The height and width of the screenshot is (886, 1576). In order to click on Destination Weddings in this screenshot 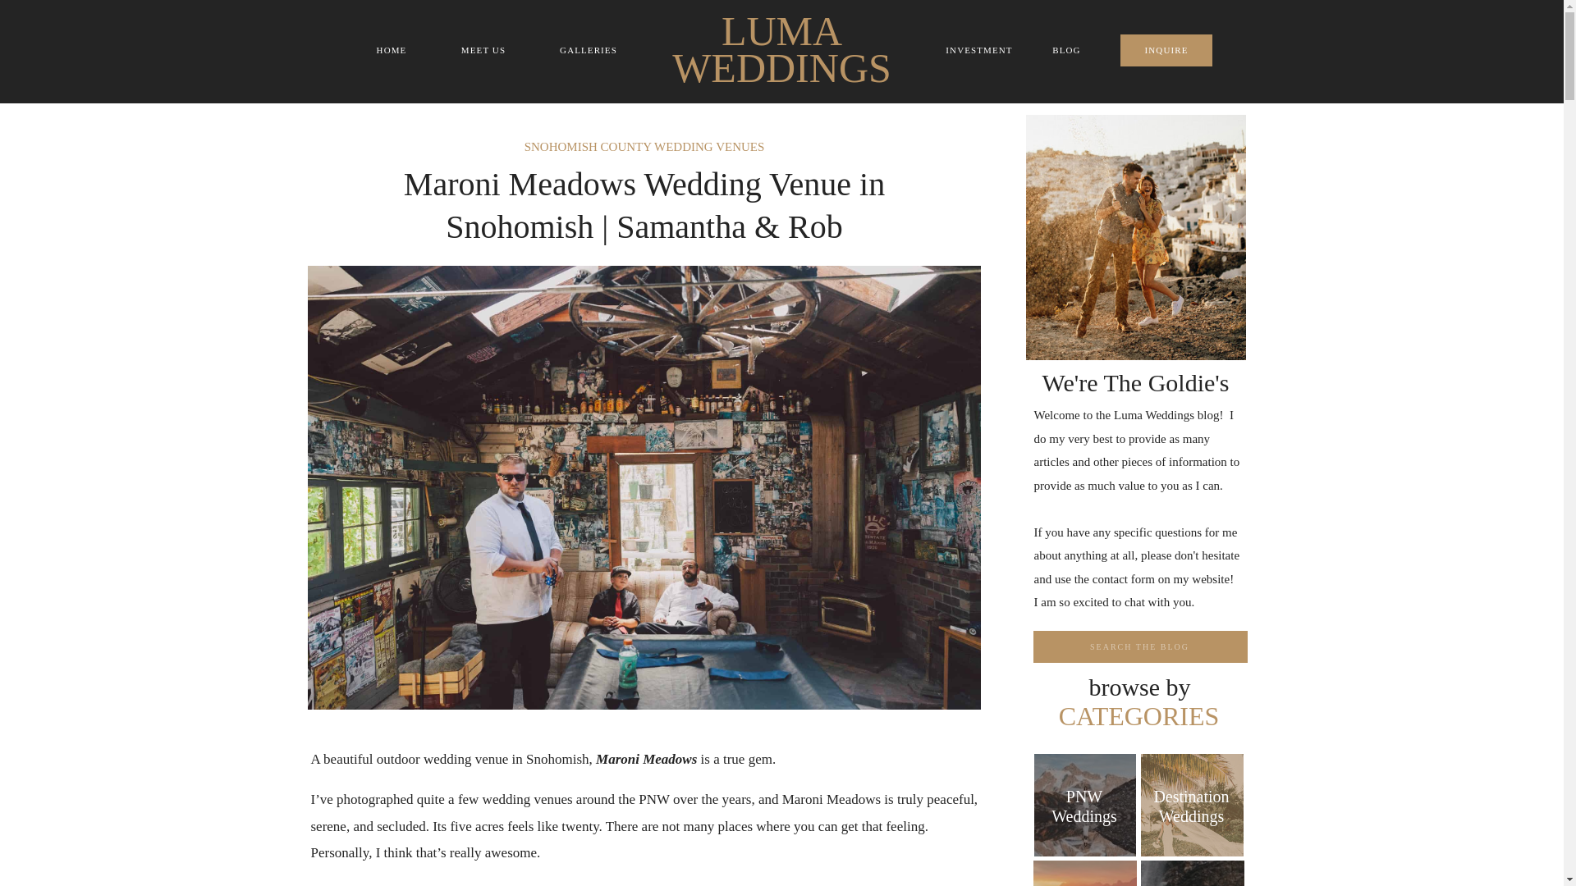, I will do `click(1191, 808)`.